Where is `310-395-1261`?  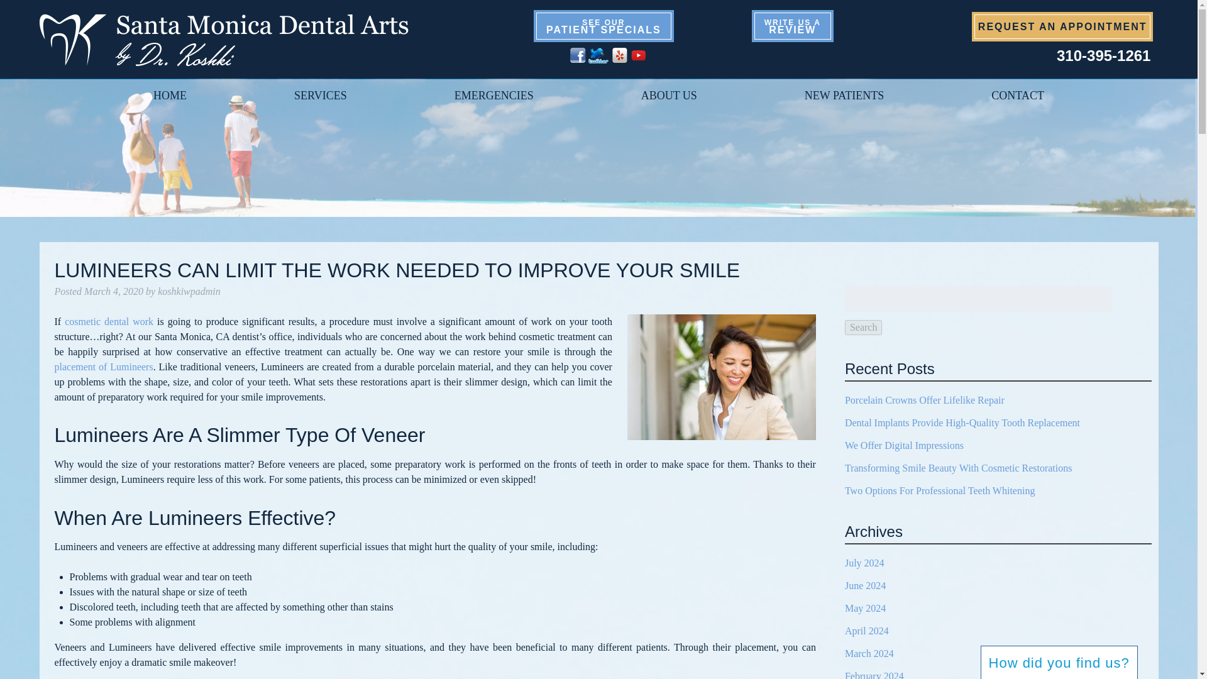 310-395-1261 is located at coordinates (793, 26).